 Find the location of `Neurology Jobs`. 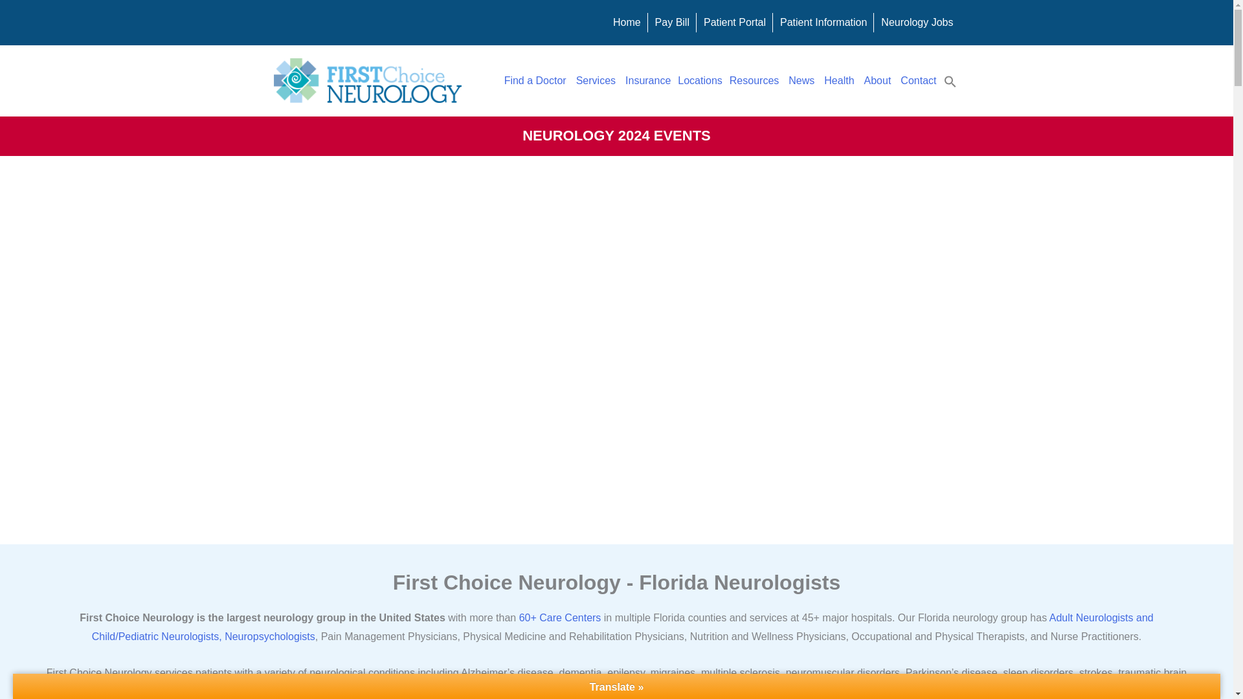

Neurology Jobs is located at coordinates (917, 22).